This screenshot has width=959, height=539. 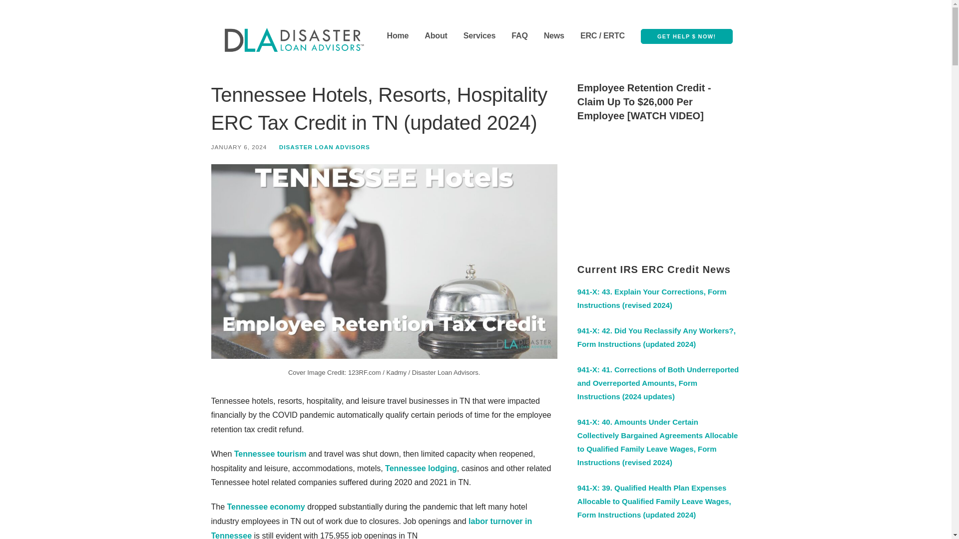 I want to click on labor turnover in Tennessee, so click(x=372, y=528).